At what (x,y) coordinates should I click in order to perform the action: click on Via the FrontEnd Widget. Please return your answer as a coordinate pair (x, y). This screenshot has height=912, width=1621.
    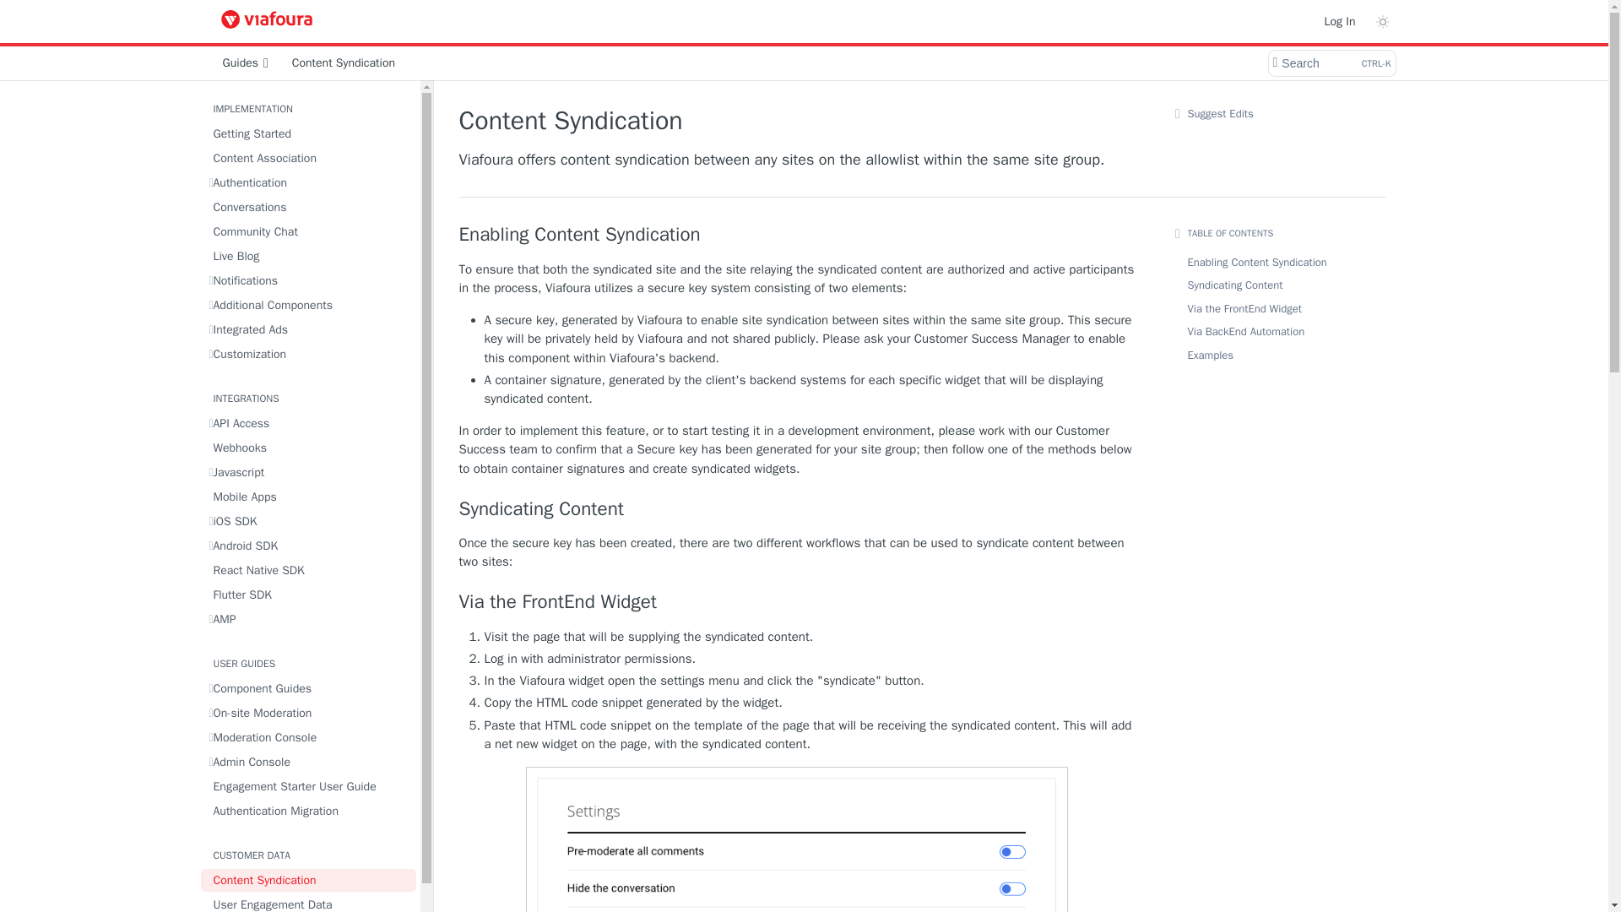
    Looking at the image, I should click on (797, 601).